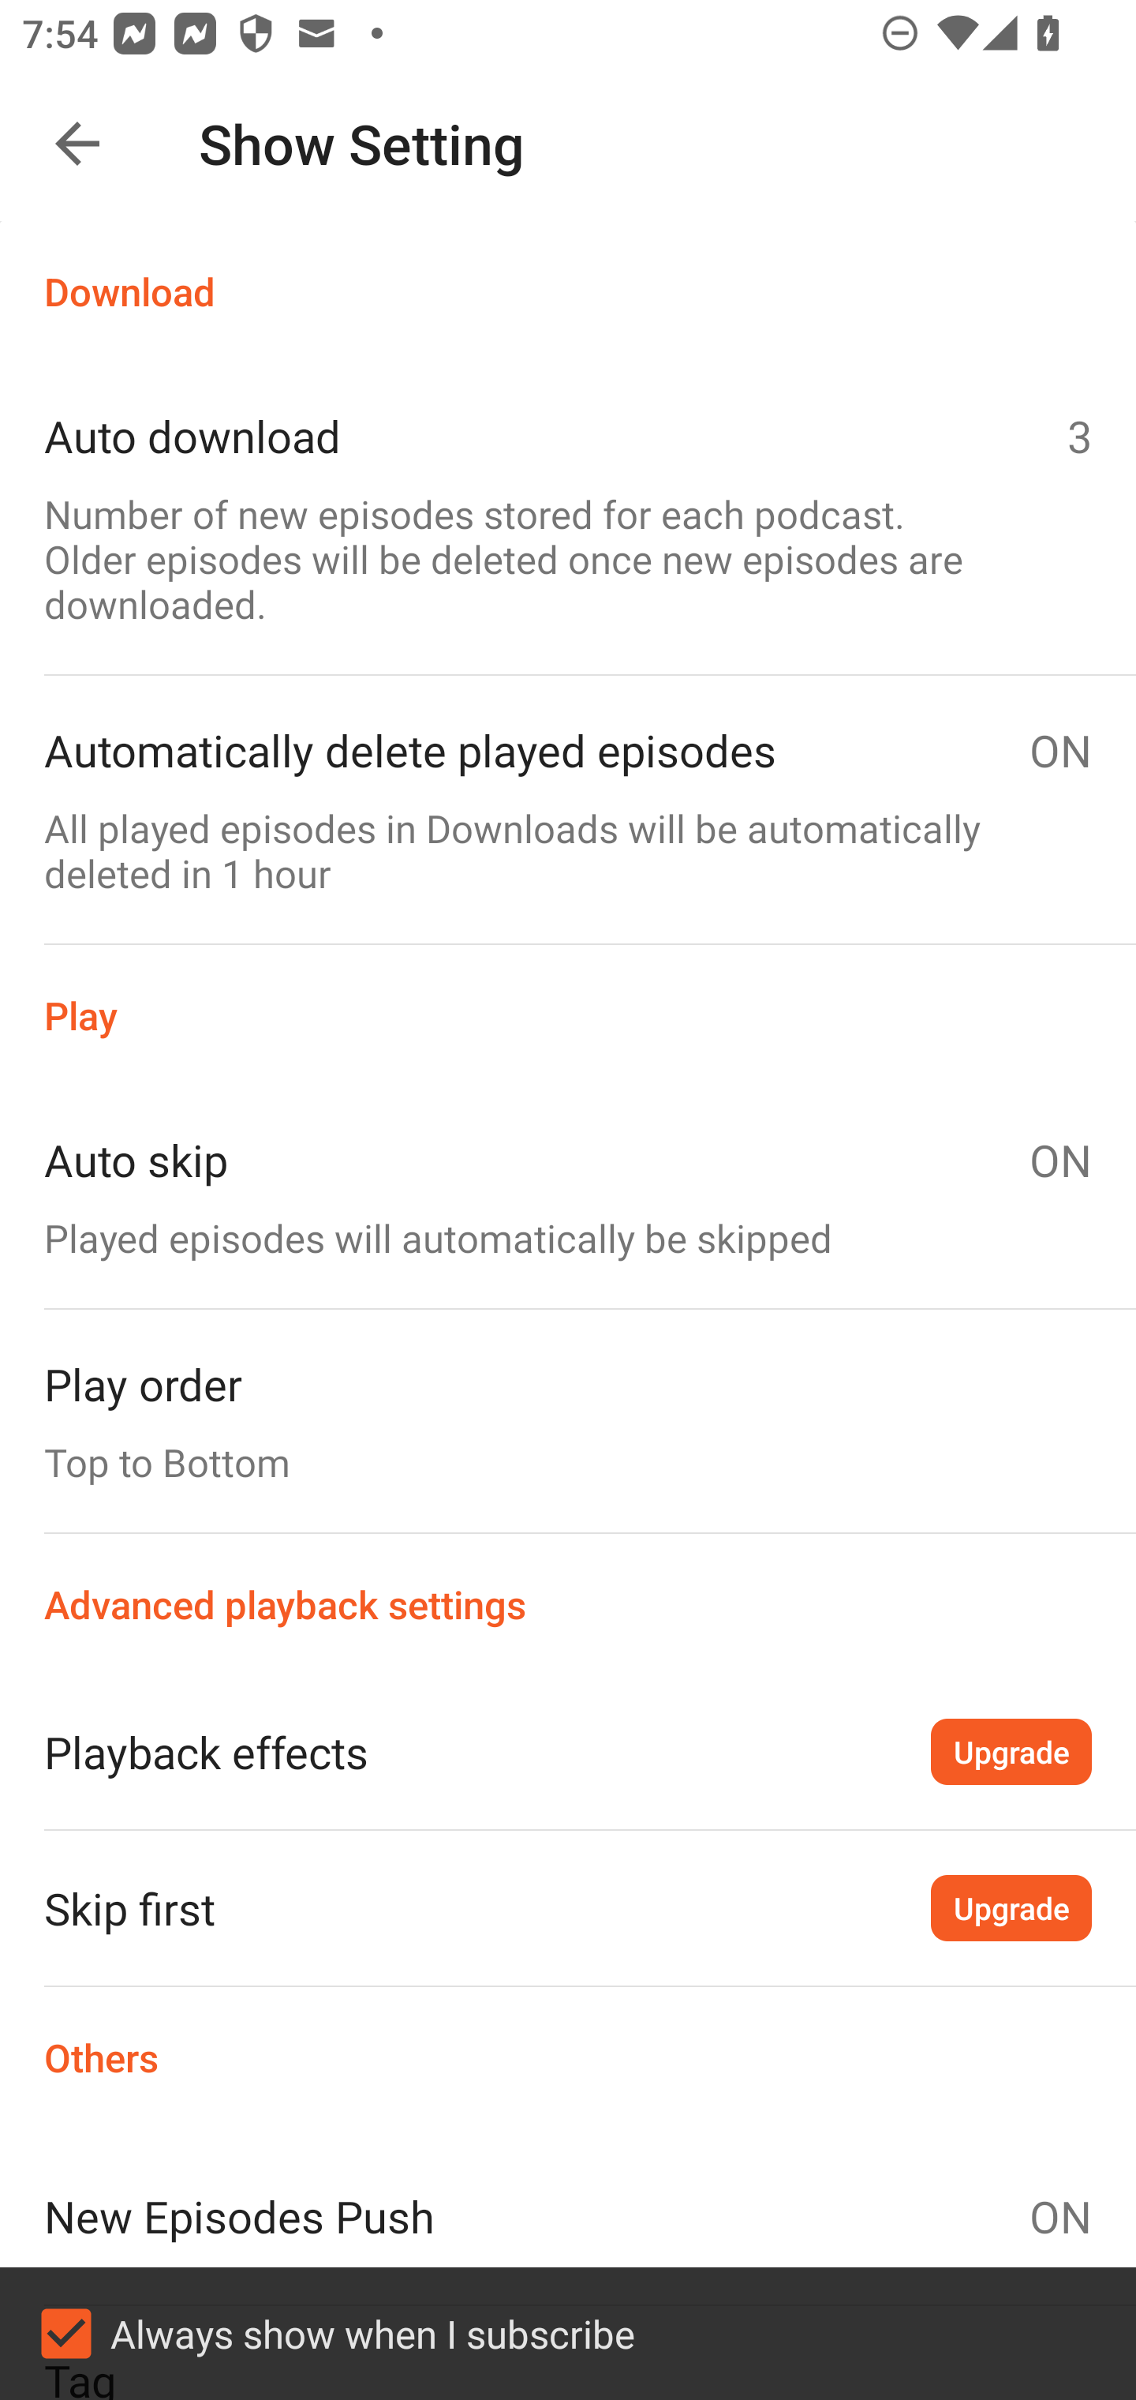 The width and height of the screenshot is (1136, 2400). Describe the element at coordinates (568, 2216) in the screenshot. I see `New Episodes Push ON` at that location.